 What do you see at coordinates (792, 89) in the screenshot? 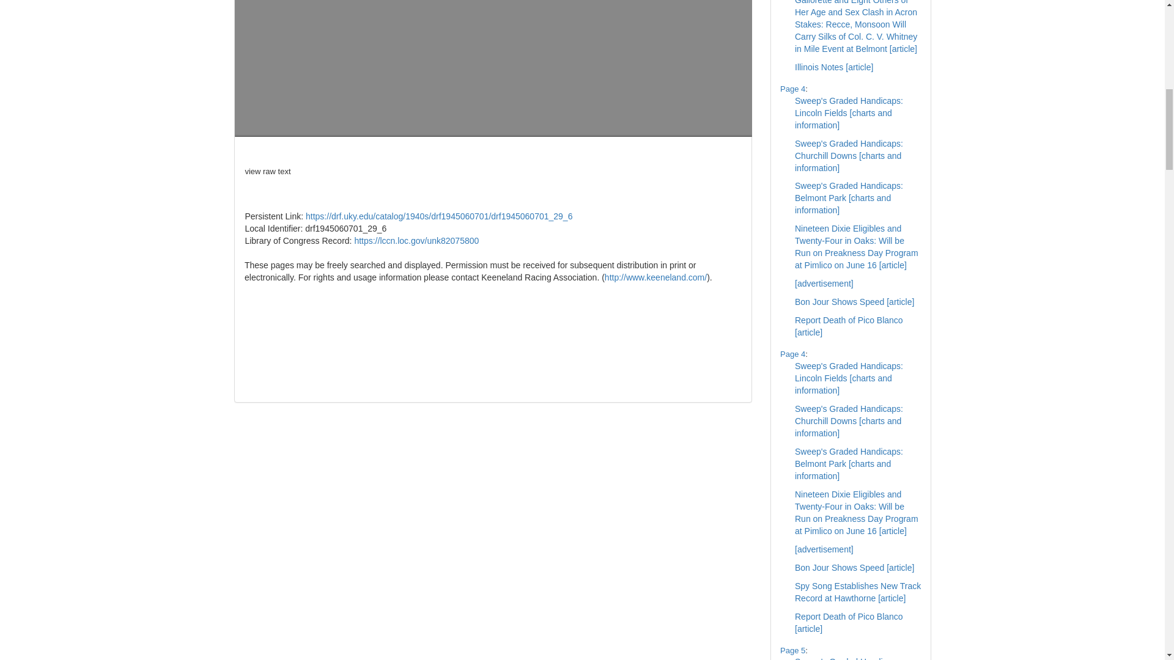
I see `Page 4` at bounding box center [792, 89].